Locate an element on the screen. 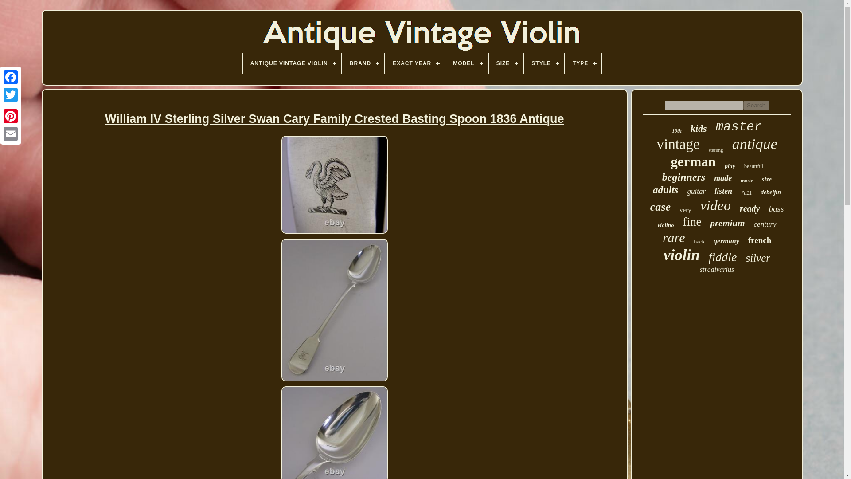 The width and height of the screenshot is (851, 479). ANTIQUE VINTAGE VIOLIN is located at coordinates (292, 63).